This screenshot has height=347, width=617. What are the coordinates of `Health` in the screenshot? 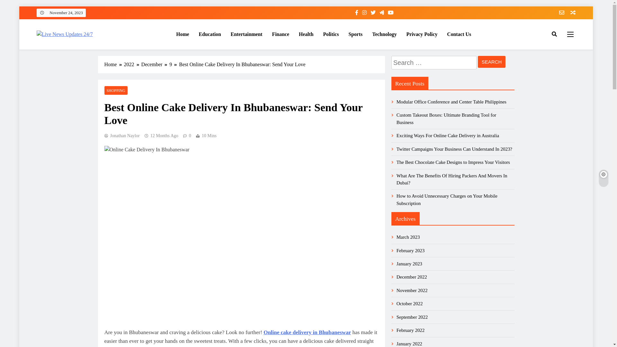 It's located at (306, 34).